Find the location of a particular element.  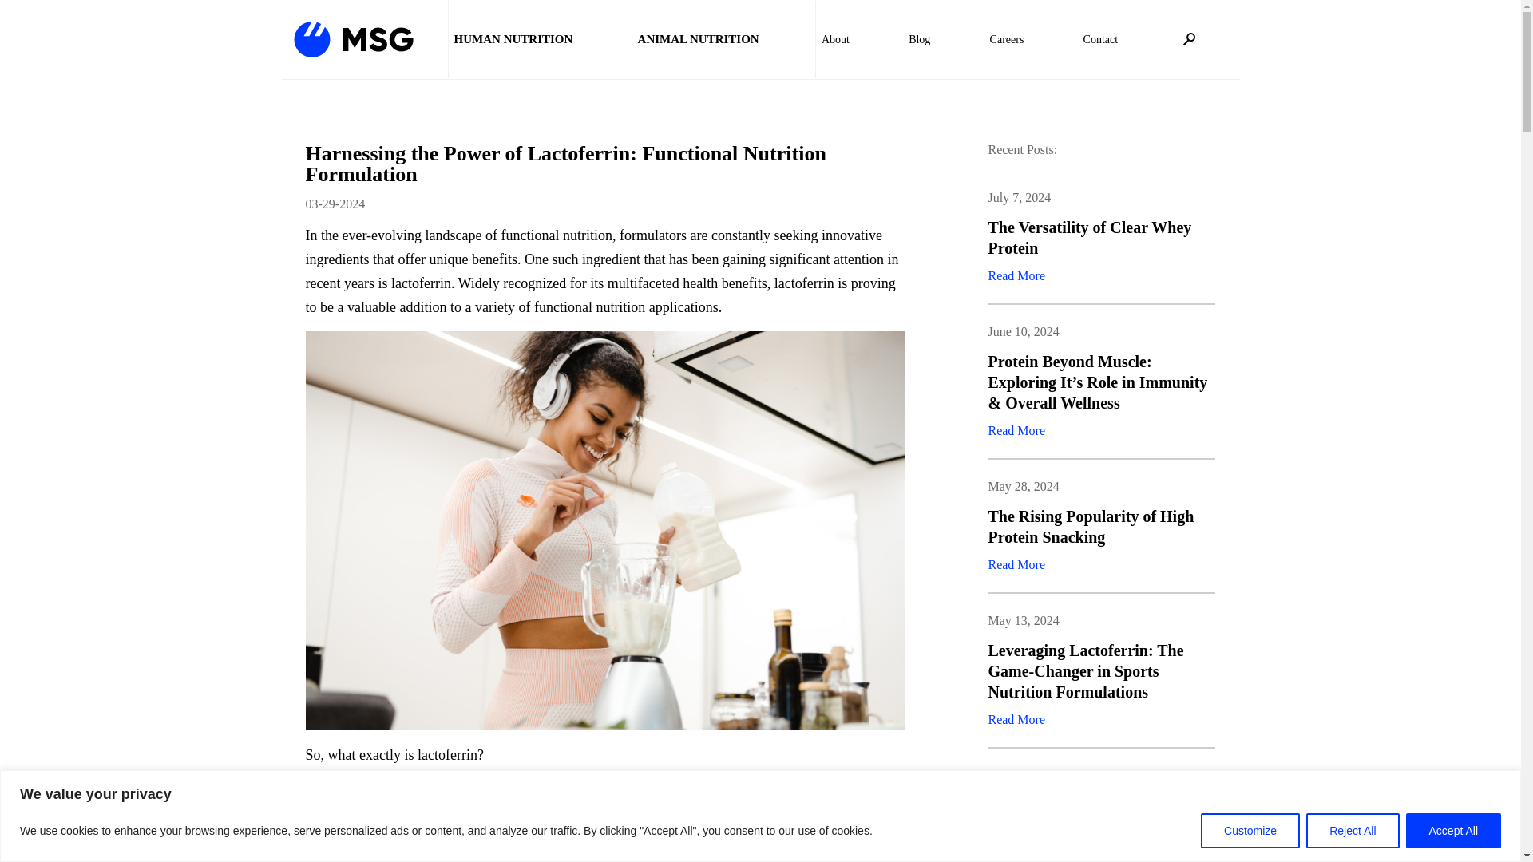

Customize is located at coordinates (1250, 830).